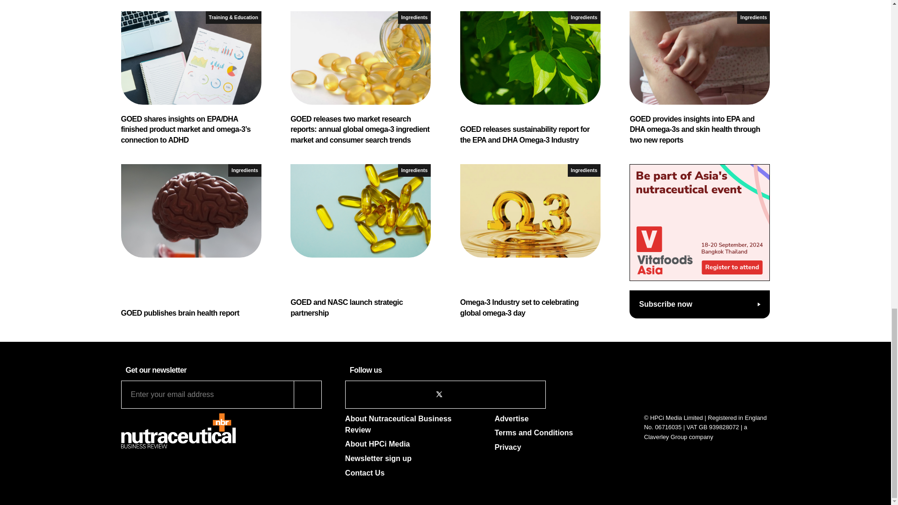 The image size is (898, 505). Describe the element at coordinates (530, 241) in the screenshot. I see `Omega-3 Industry set to celebrating global omega-3 day` at that location.